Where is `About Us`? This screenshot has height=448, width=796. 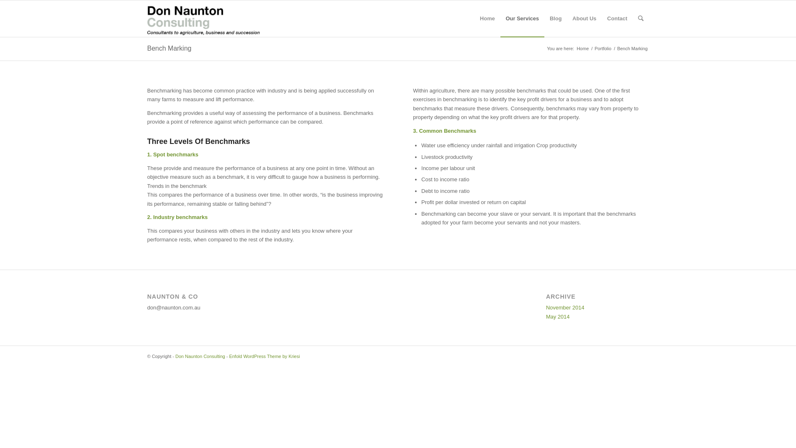
About Us is located at coordinates (585, 19).